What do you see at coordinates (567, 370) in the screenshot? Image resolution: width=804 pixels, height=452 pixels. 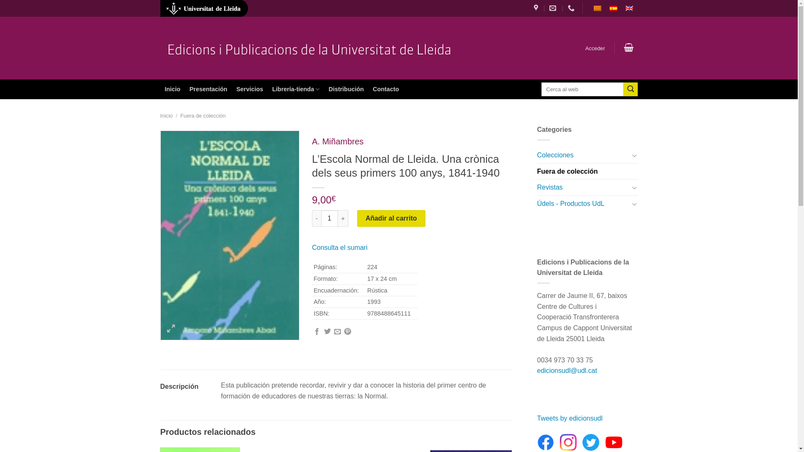 I see `edicionsudl@udl.cat` at bounding box center [567, 370].